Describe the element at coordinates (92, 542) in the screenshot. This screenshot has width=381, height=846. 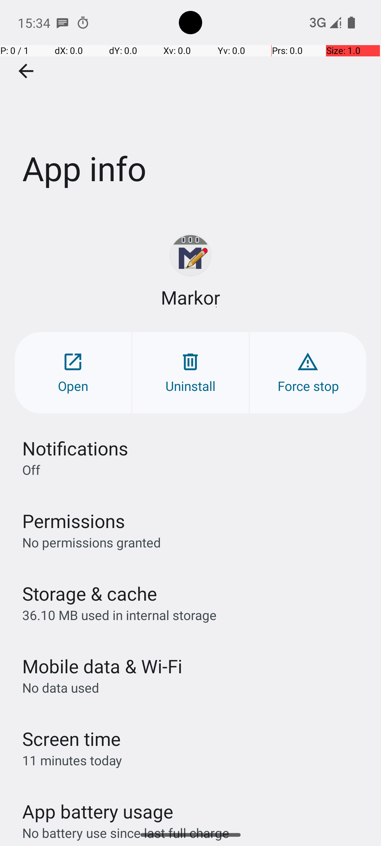
I see `No permissions granted` at that location.